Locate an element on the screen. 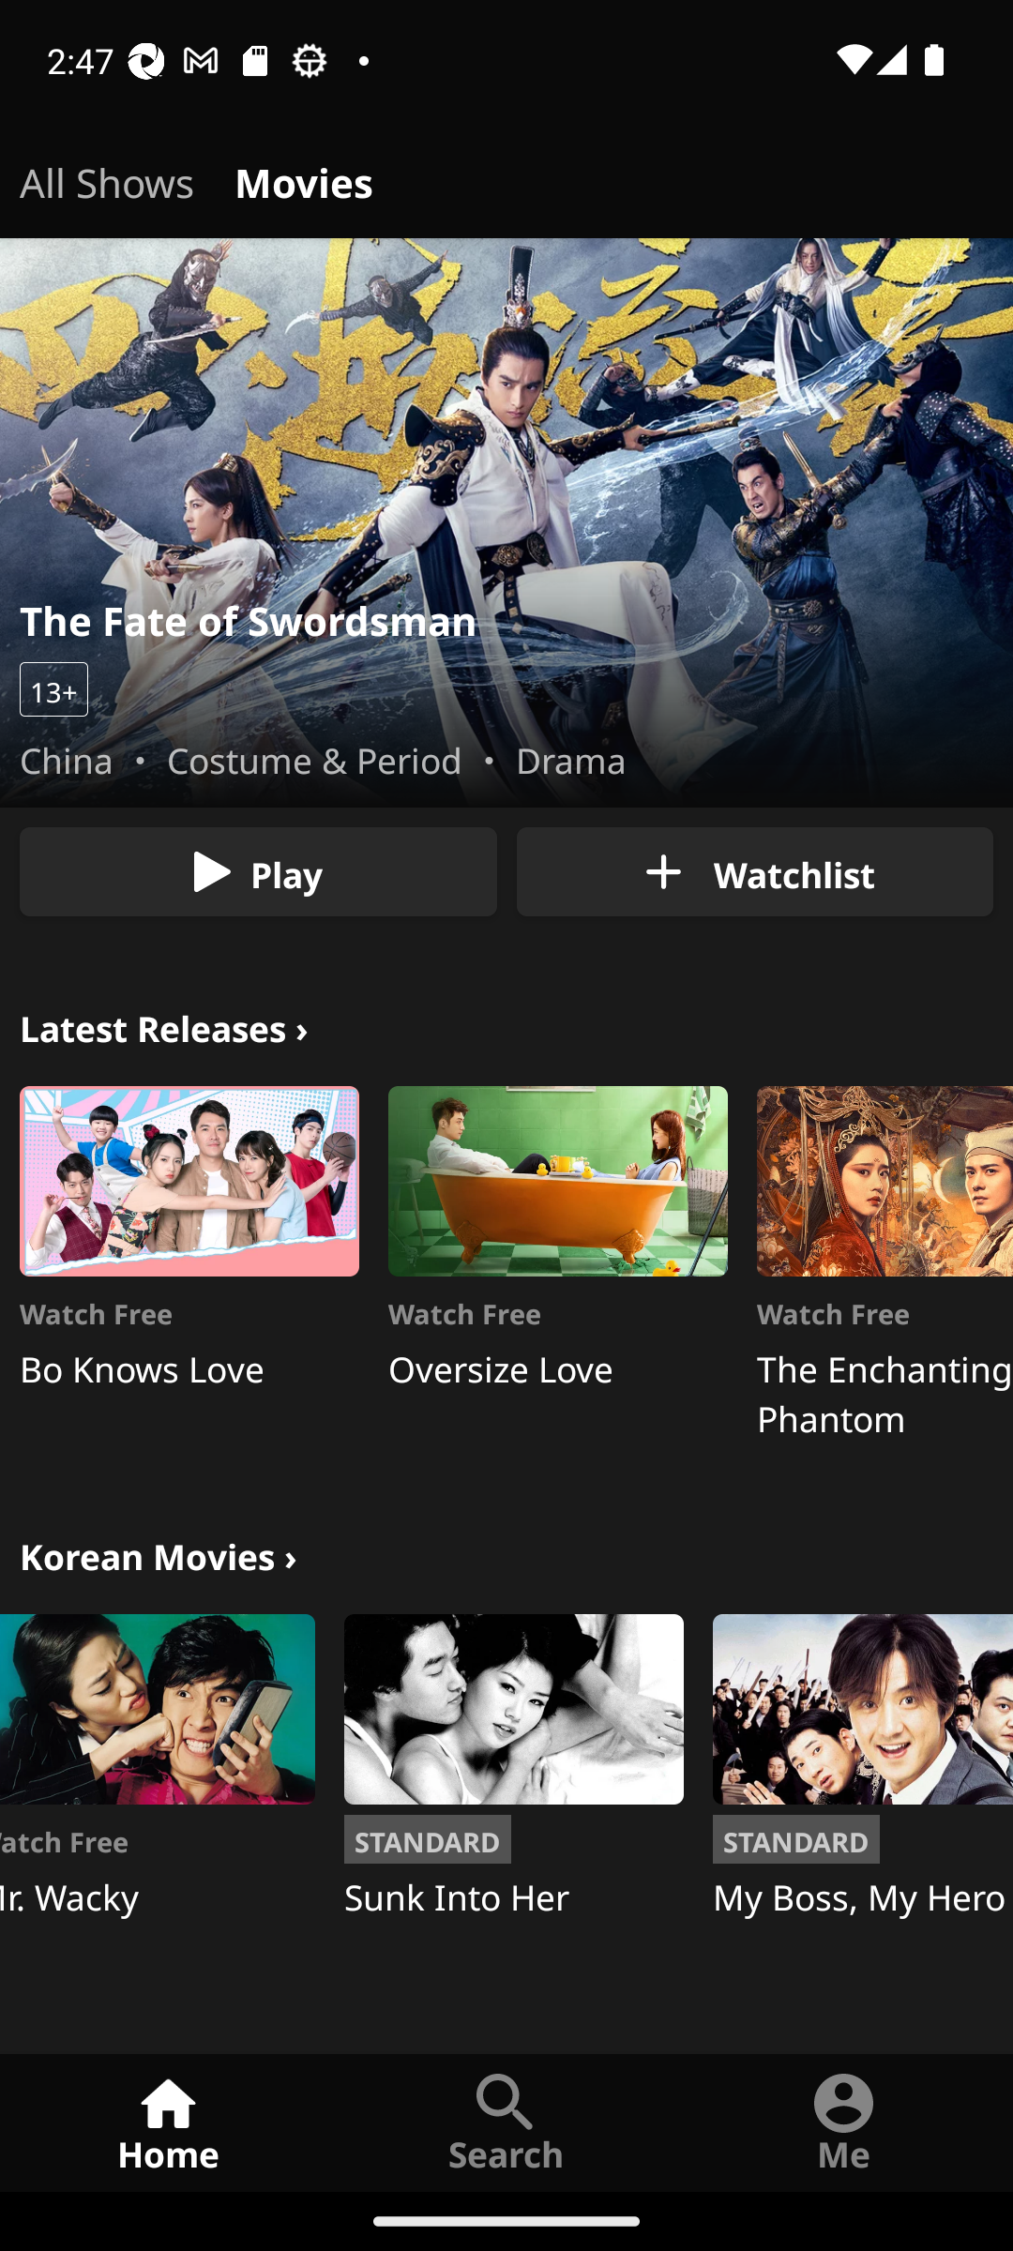 The width and height of the screenshot is (1013, 2251). Latest Releases › latest_releases_movies is located at coordinates (163, 1024).